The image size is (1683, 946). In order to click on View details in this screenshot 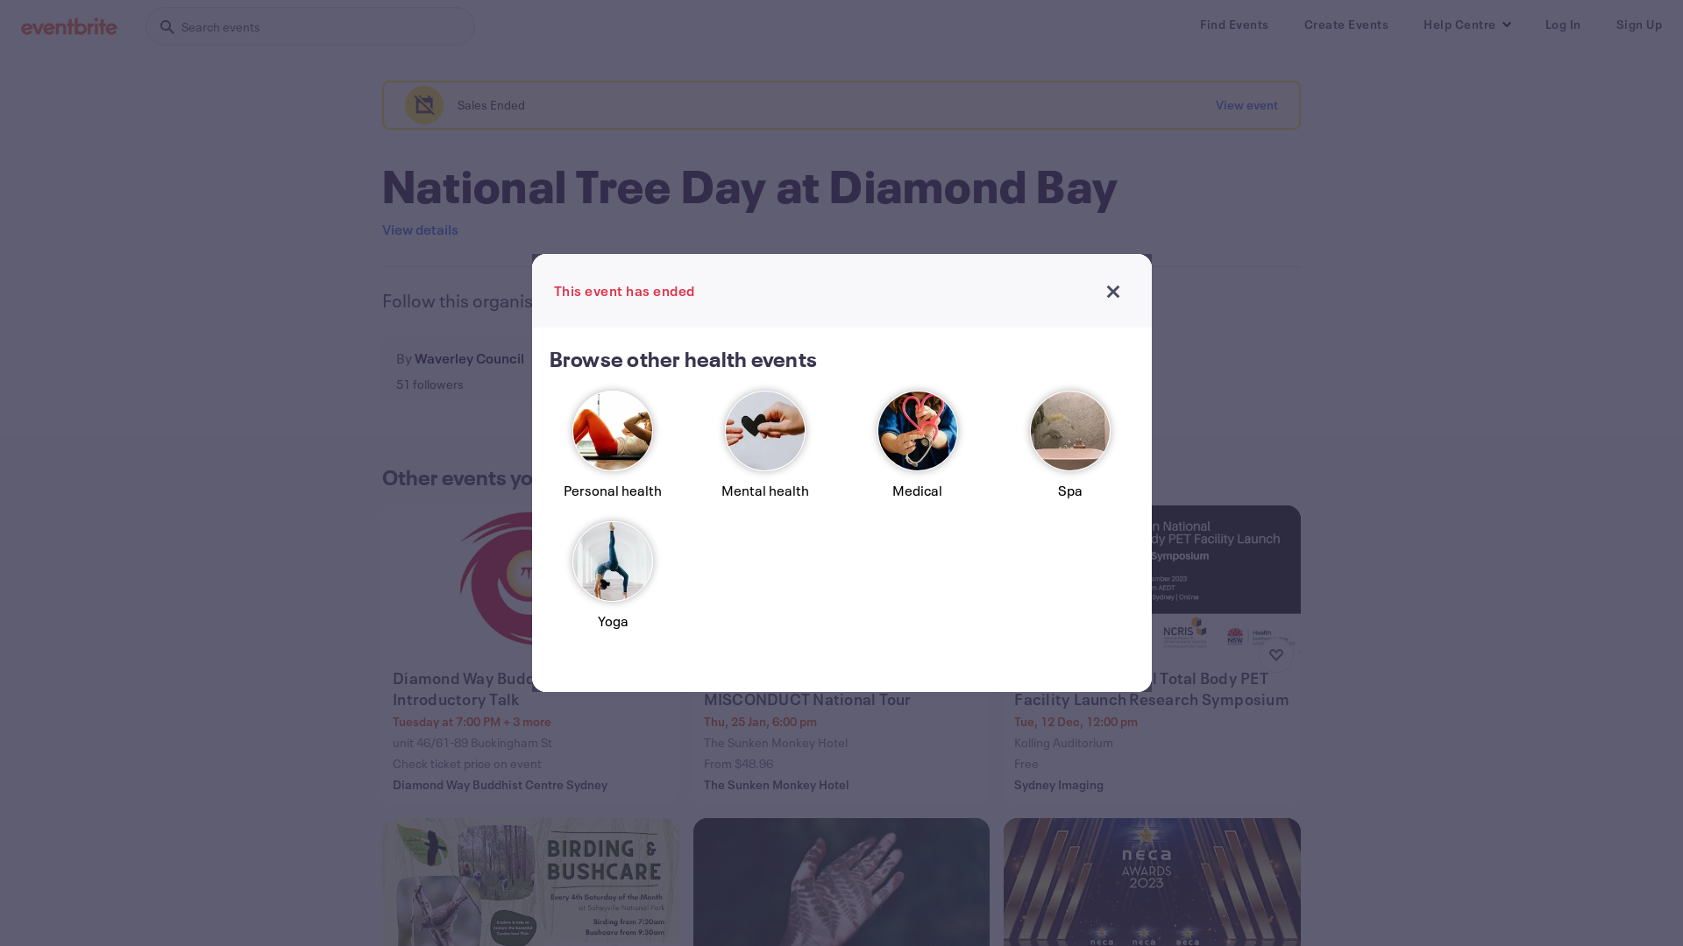, I will do `click(421, 229)`.